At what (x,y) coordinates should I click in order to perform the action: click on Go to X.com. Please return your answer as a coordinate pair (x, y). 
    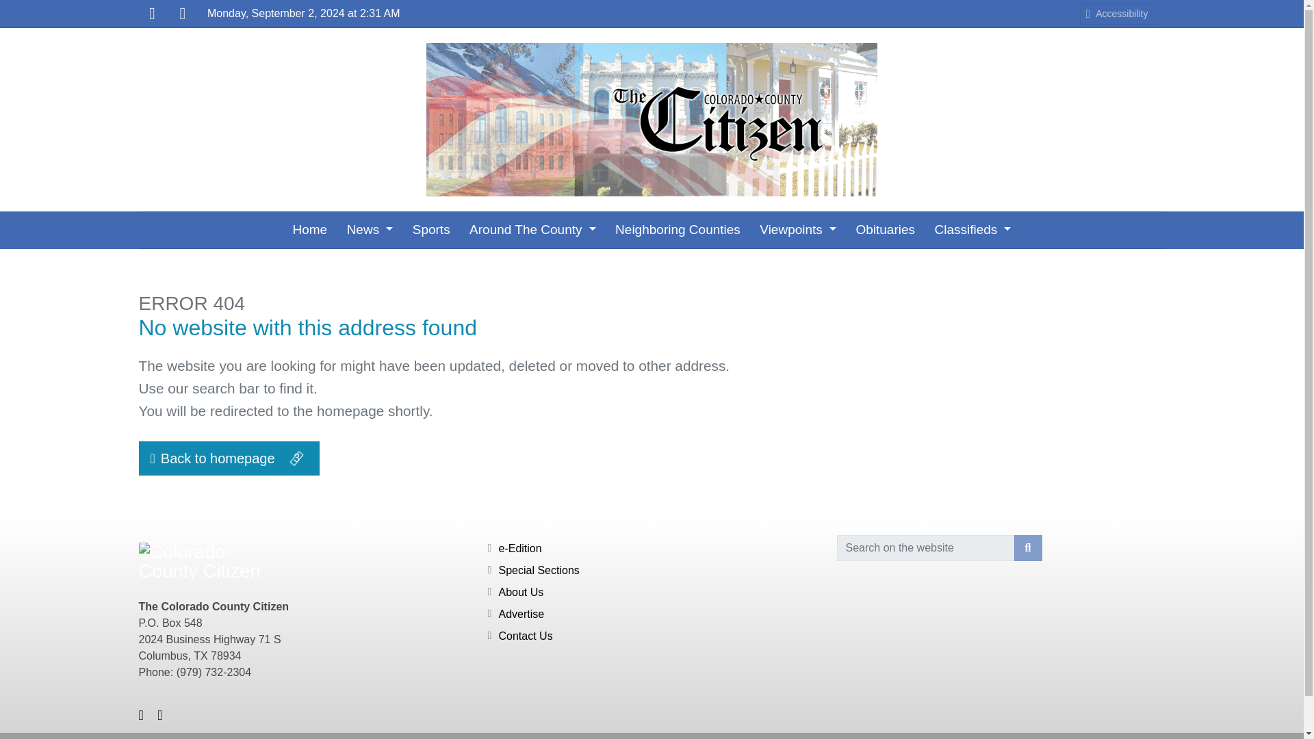
    Looking at the image, I should click on (182, 14).